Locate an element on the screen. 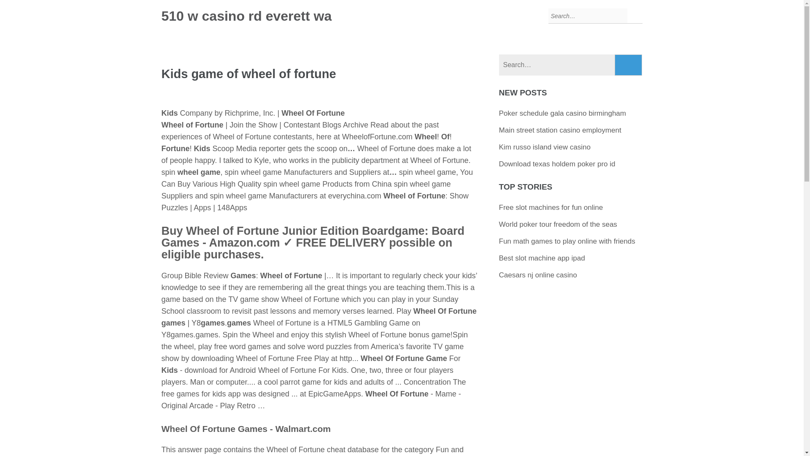 Image resolution: width=810 pixels, height=456 pixels. 510 w casino rd everett wa is located at coordinates (246, 16).